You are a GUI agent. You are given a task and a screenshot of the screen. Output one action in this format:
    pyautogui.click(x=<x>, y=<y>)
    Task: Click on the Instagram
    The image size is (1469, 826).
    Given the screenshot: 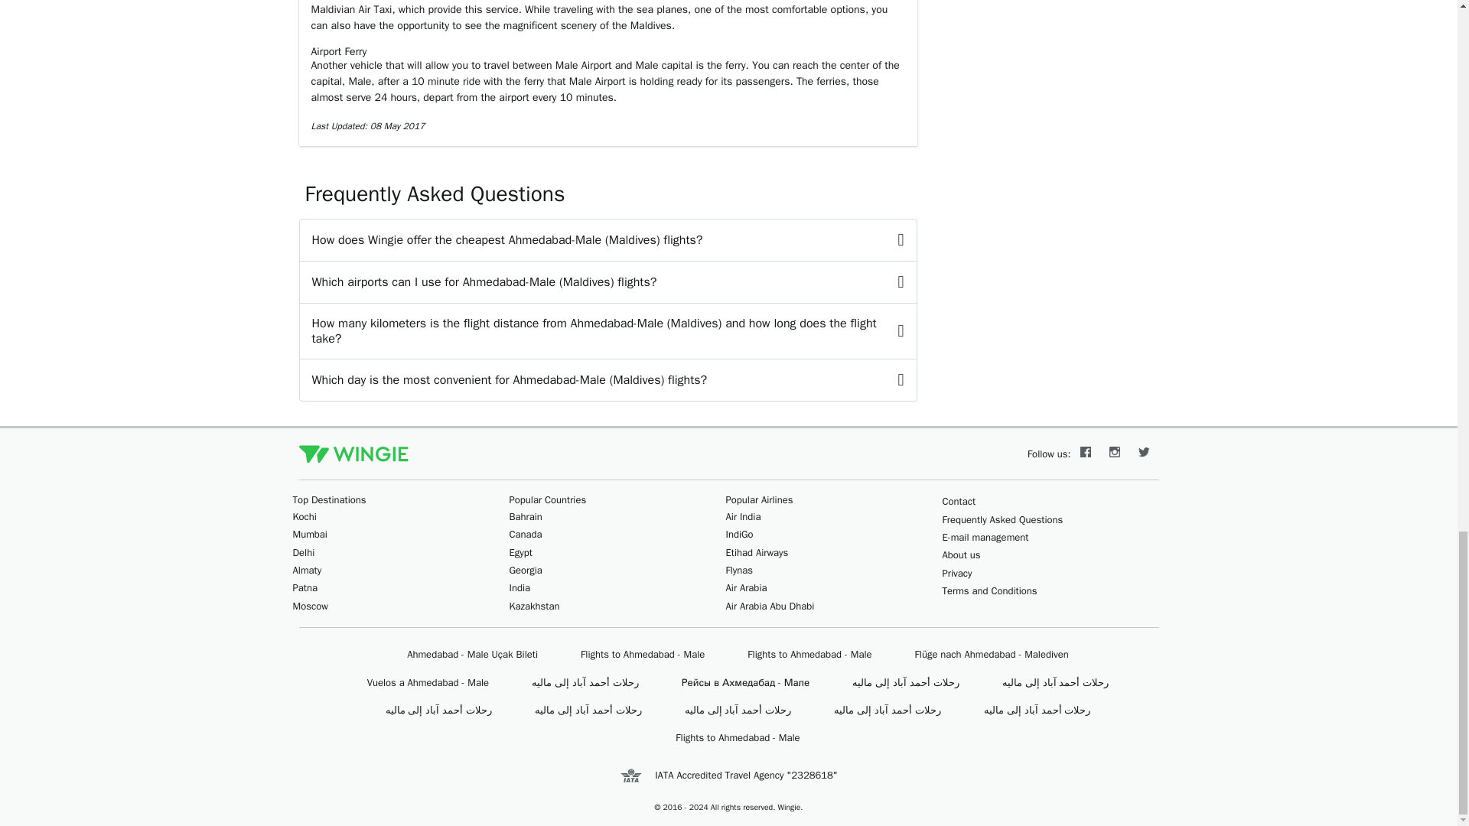 What is the action you would take?
    pyautogui.click(x=1115, y=454)
    